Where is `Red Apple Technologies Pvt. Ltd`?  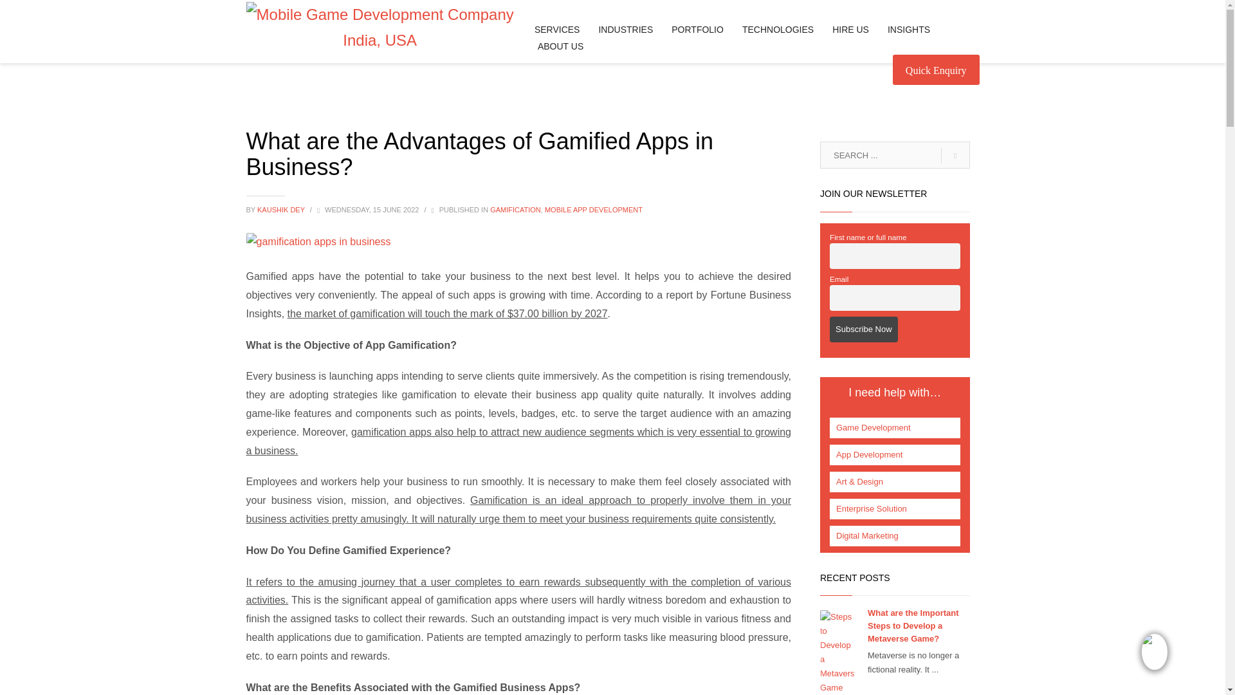 Red Apple Technologies Pvt. Ltd is located at coordinates (380, 28).